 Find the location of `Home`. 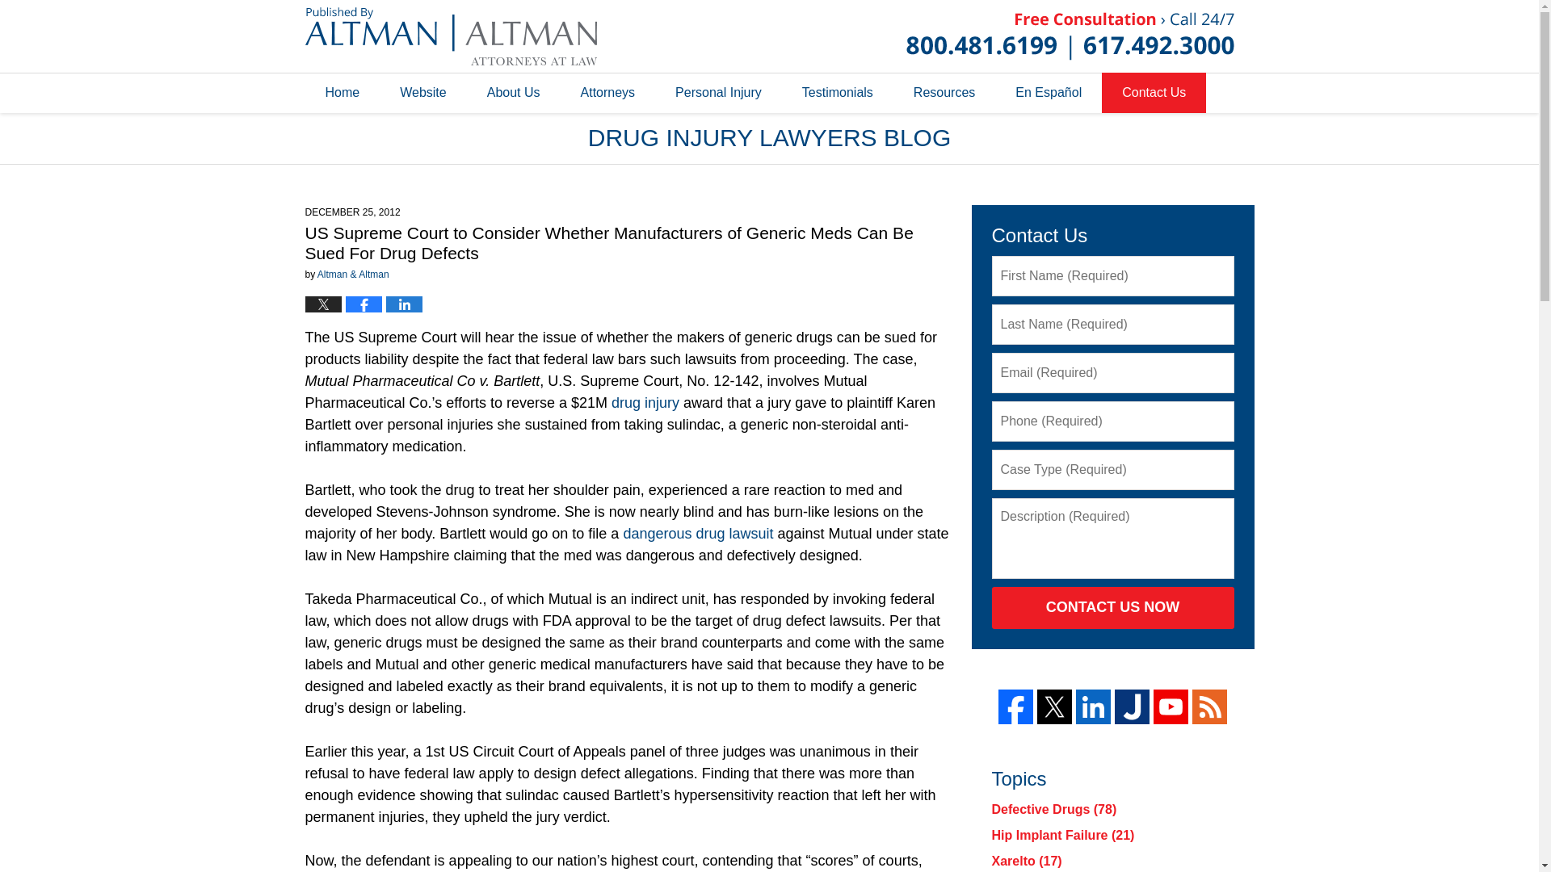

Home is located at coordinates (343, 92).